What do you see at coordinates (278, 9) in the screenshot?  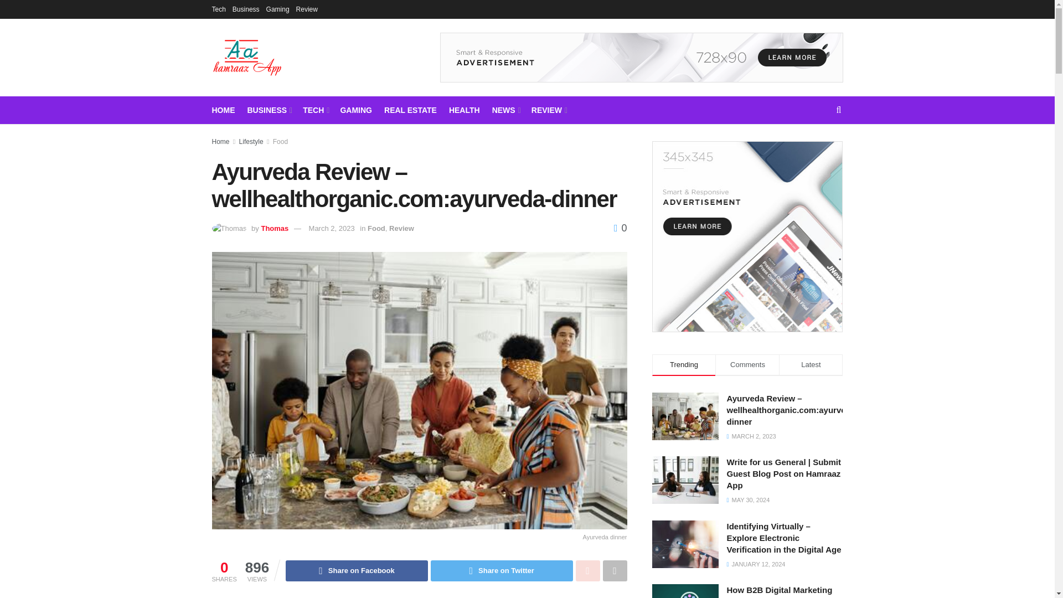 I see `Gaming` at bounding box center [278, 9].